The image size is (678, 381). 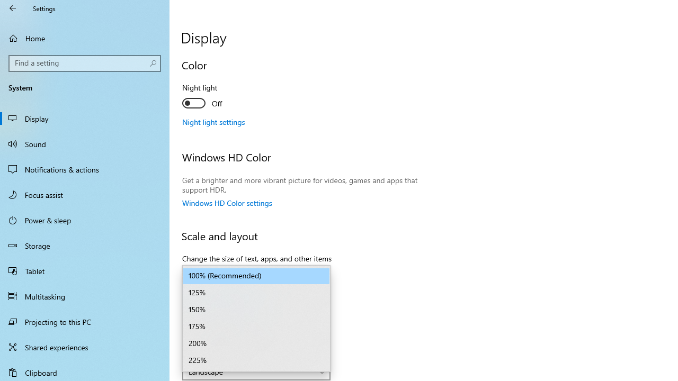 What do you see at coordinates (85, 119) in the screenshot?
I see `Display` at bounding box center [85, 119].